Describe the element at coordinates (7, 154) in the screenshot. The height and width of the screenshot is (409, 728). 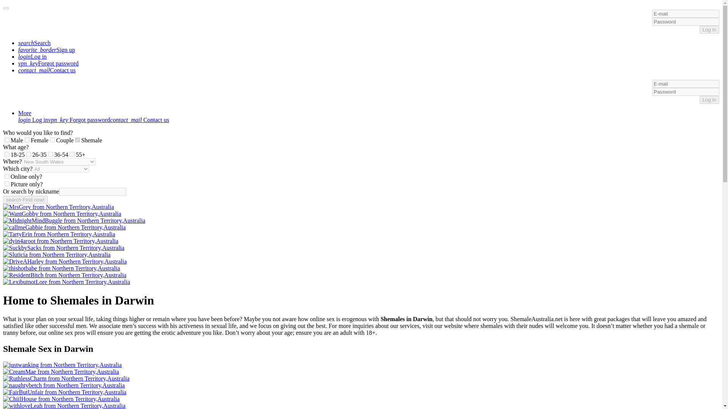
I see `18-25` at that location.